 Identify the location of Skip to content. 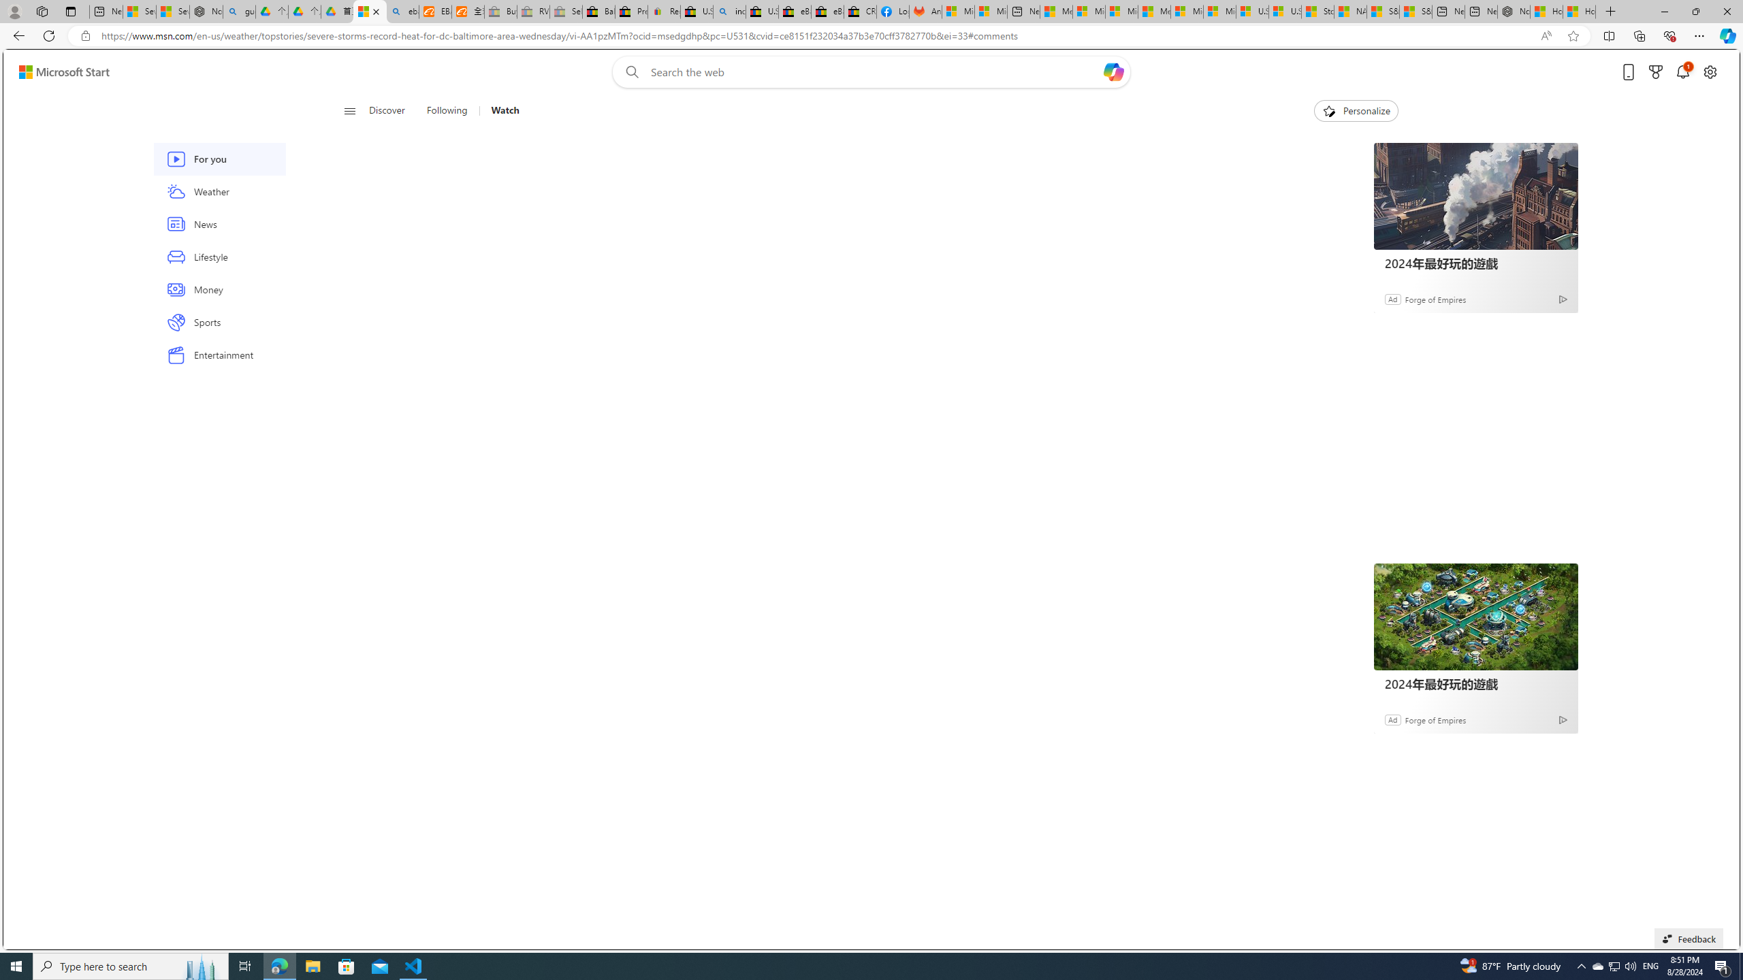
(59, 72).